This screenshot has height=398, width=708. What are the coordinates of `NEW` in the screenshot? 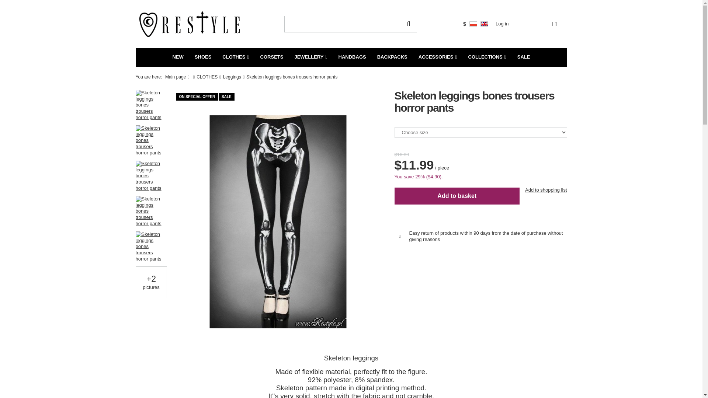 It's located at (178, 57).